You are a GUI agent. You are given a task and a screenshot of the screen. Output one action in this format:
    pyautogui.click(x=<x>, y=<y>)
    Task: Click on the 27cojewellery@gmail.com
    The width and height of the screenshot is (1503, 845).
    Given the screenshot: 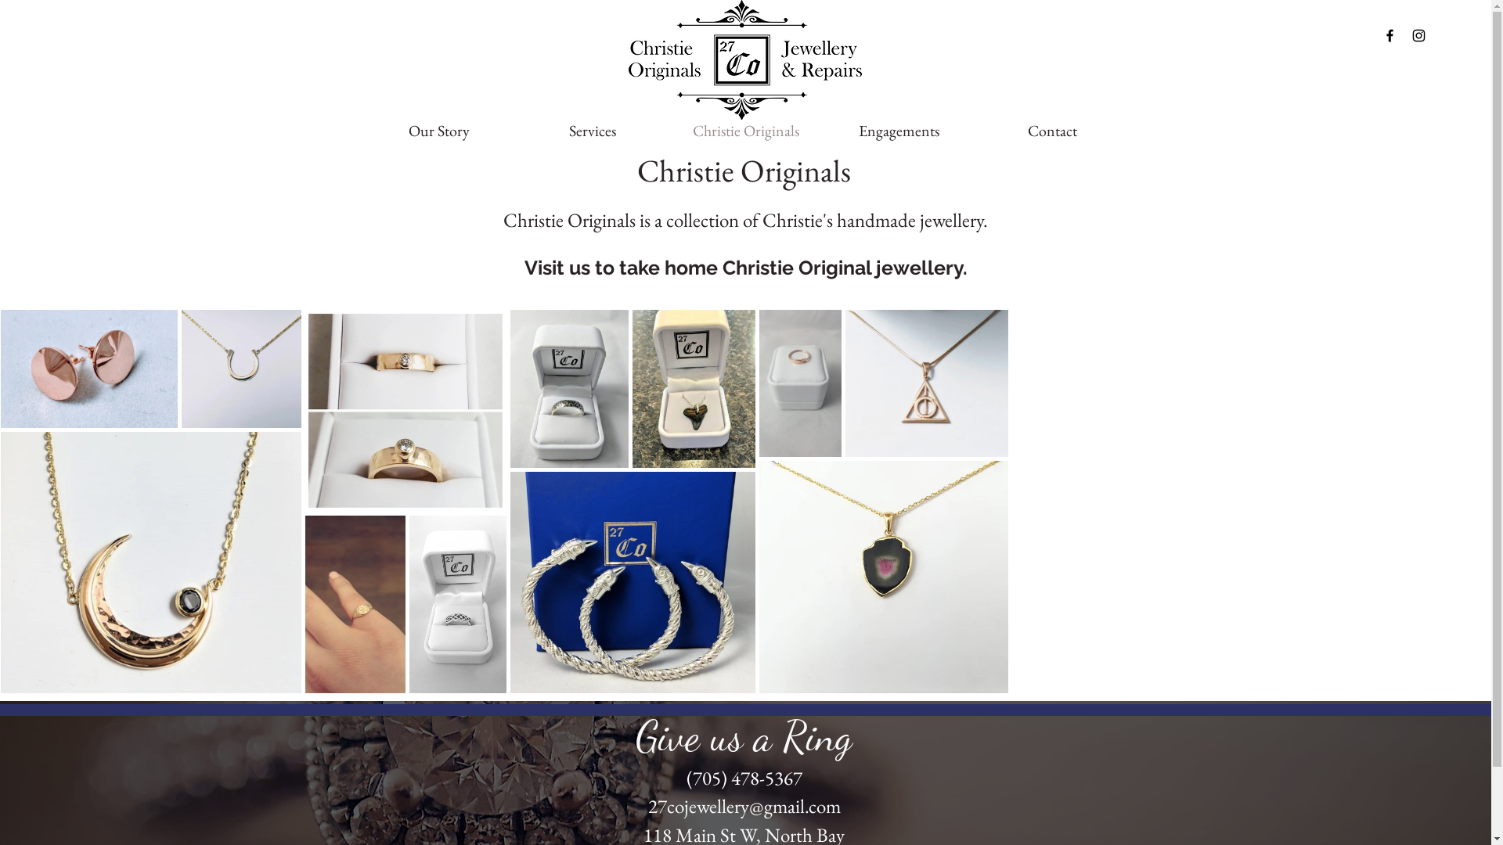 What is the action you would take?
    pyautogui.click(x=744, y=806)
    